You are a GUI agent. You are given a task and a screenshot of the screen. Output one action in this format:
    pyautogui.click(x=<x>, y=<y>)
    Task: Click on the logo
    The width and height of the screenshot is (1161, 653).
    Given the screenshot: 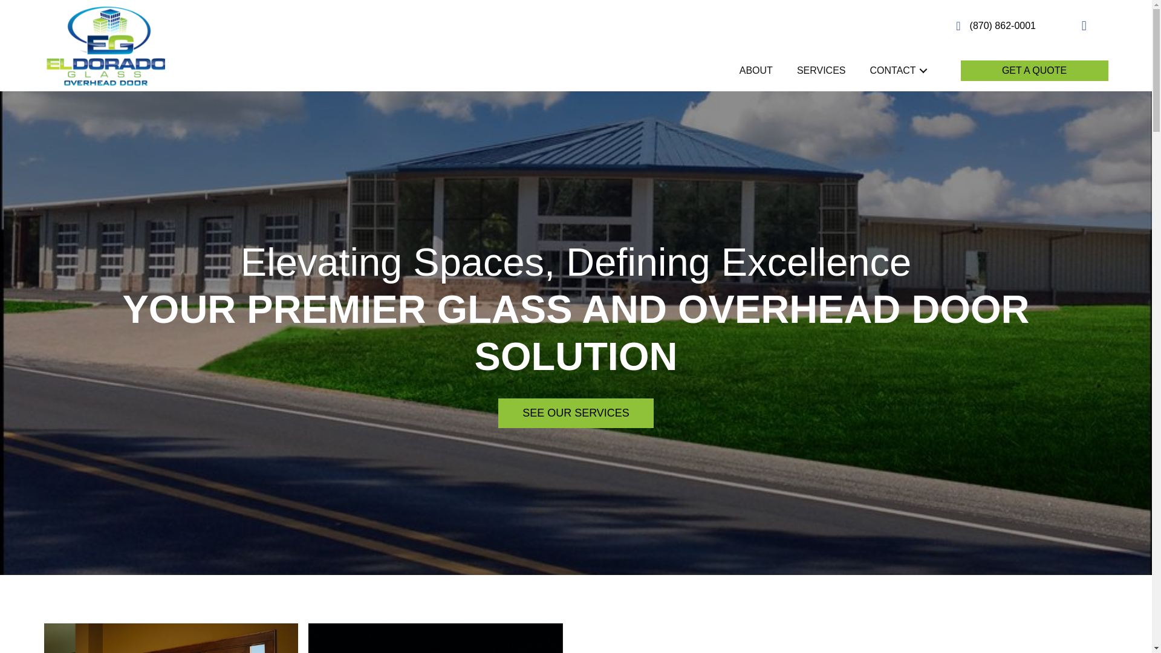 What is the action you would take?
    pyautogui.click(x=104, y=45)
    